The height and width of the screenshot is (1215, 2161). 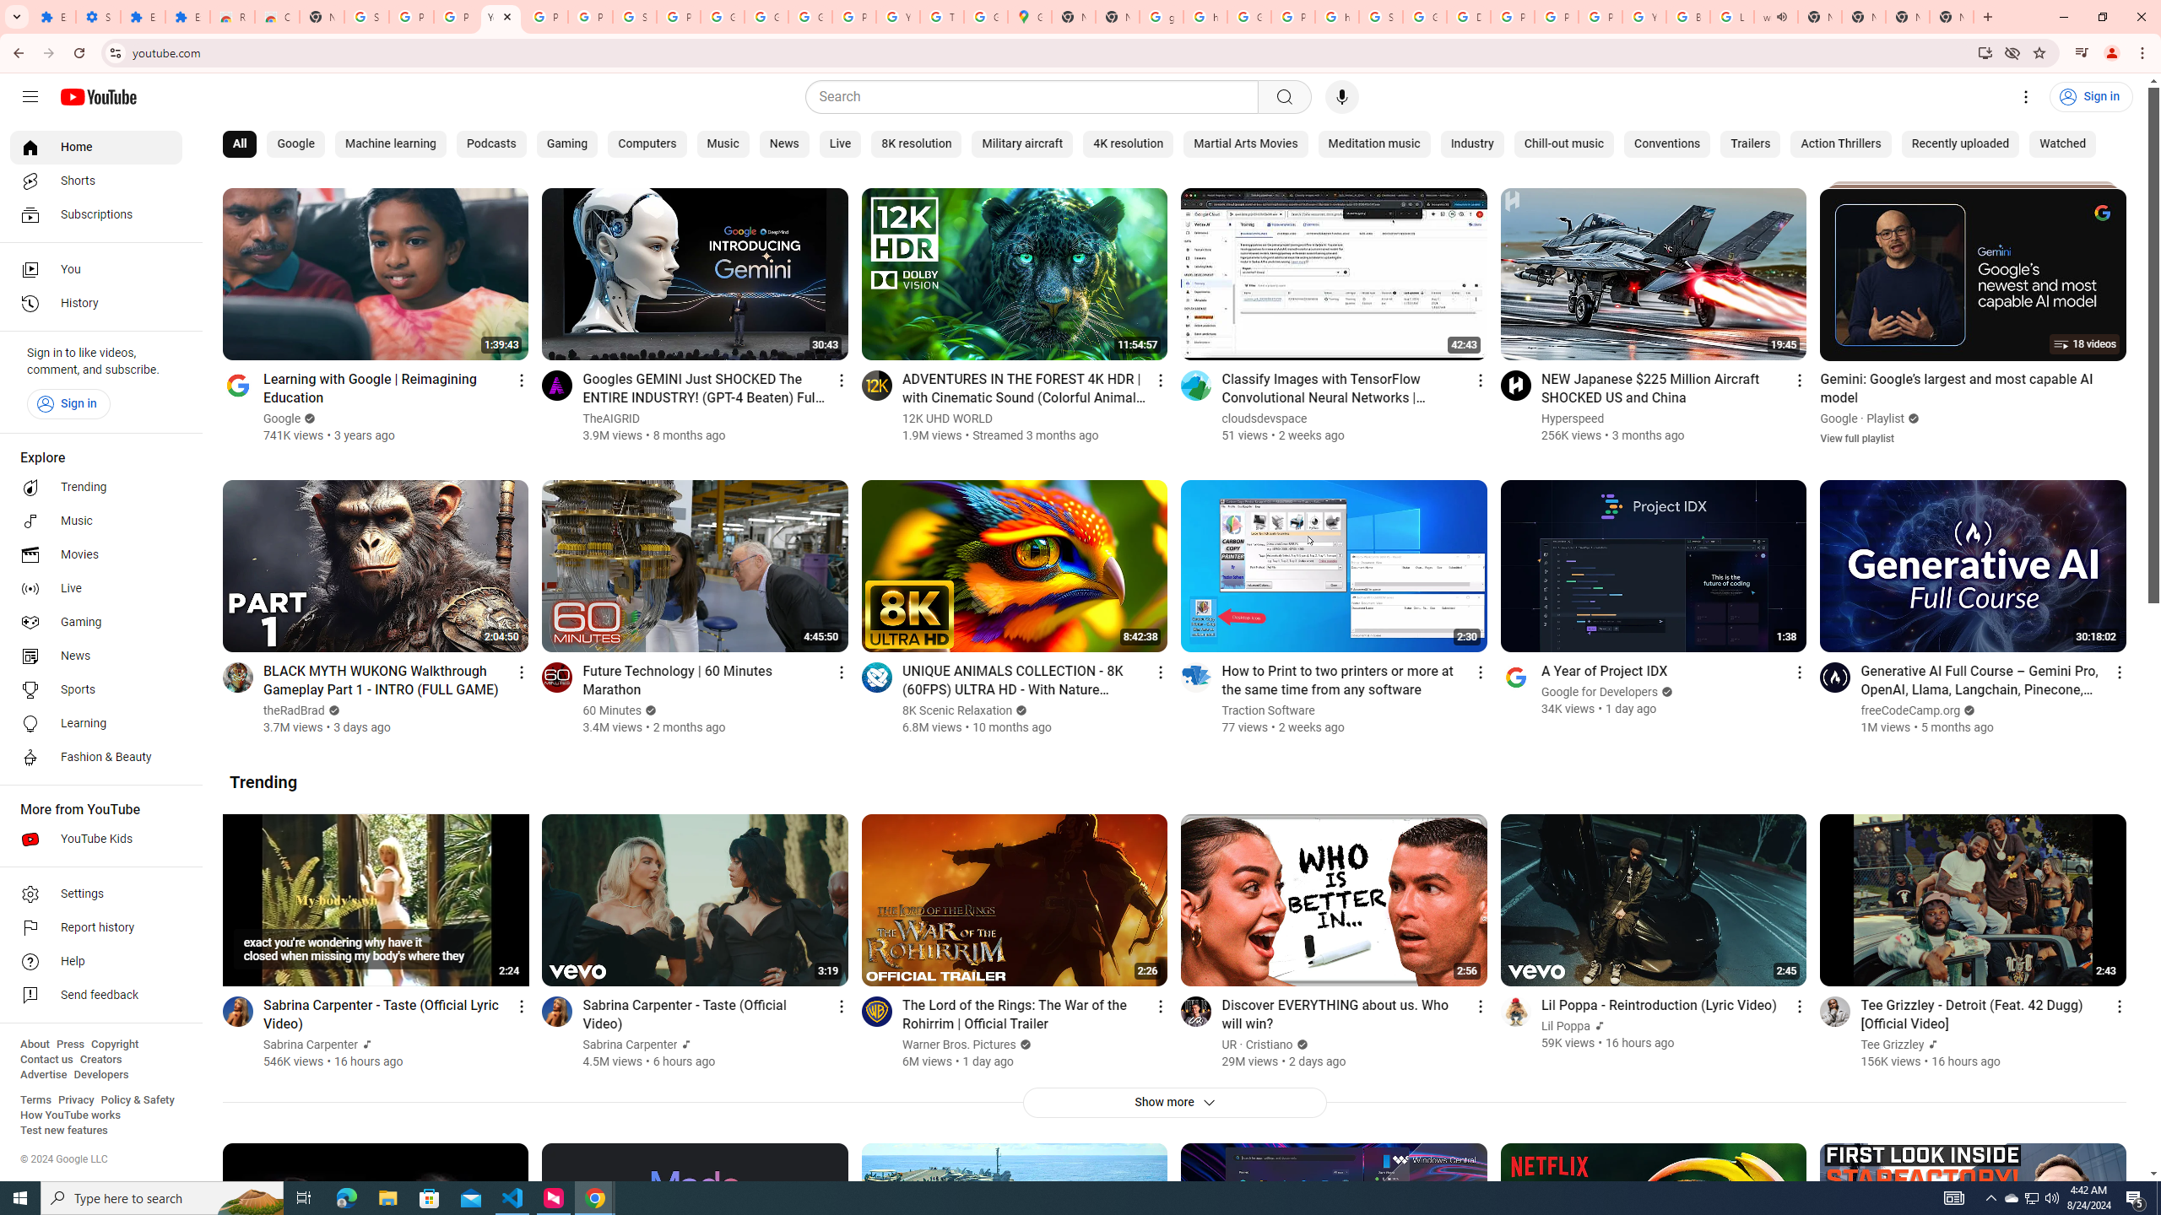 What do you see at coordinates (96, 304) in the screenshot?
I see `History` at bounding box center [96, 304].